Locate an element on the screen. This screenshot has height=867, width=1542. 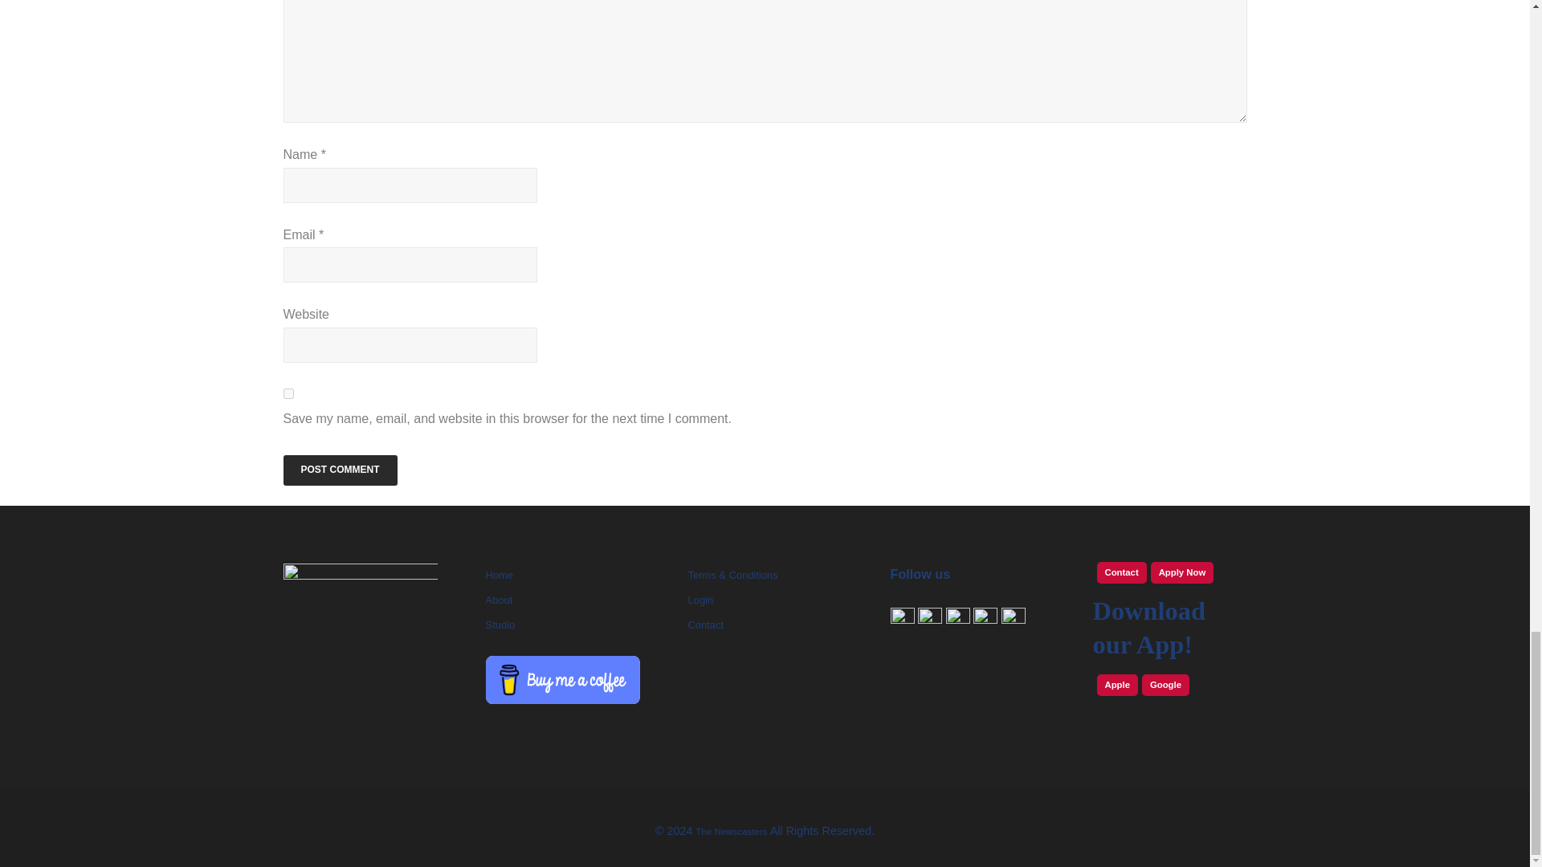
About is located at coordinates (498, 599).